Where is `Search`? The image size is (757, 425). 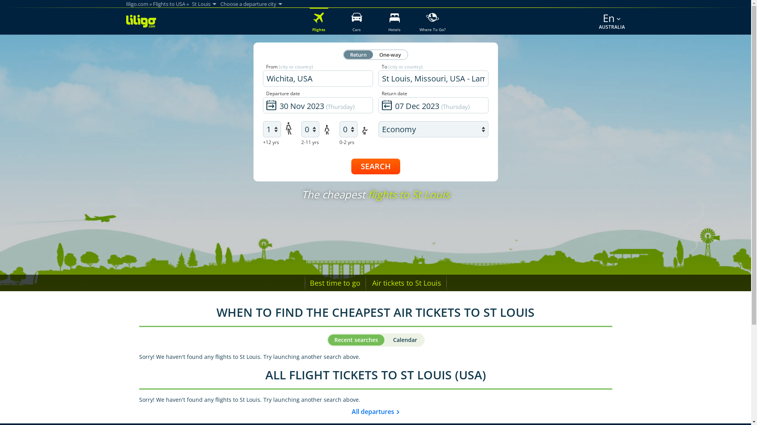 Search is located at coordinates (375, 166).